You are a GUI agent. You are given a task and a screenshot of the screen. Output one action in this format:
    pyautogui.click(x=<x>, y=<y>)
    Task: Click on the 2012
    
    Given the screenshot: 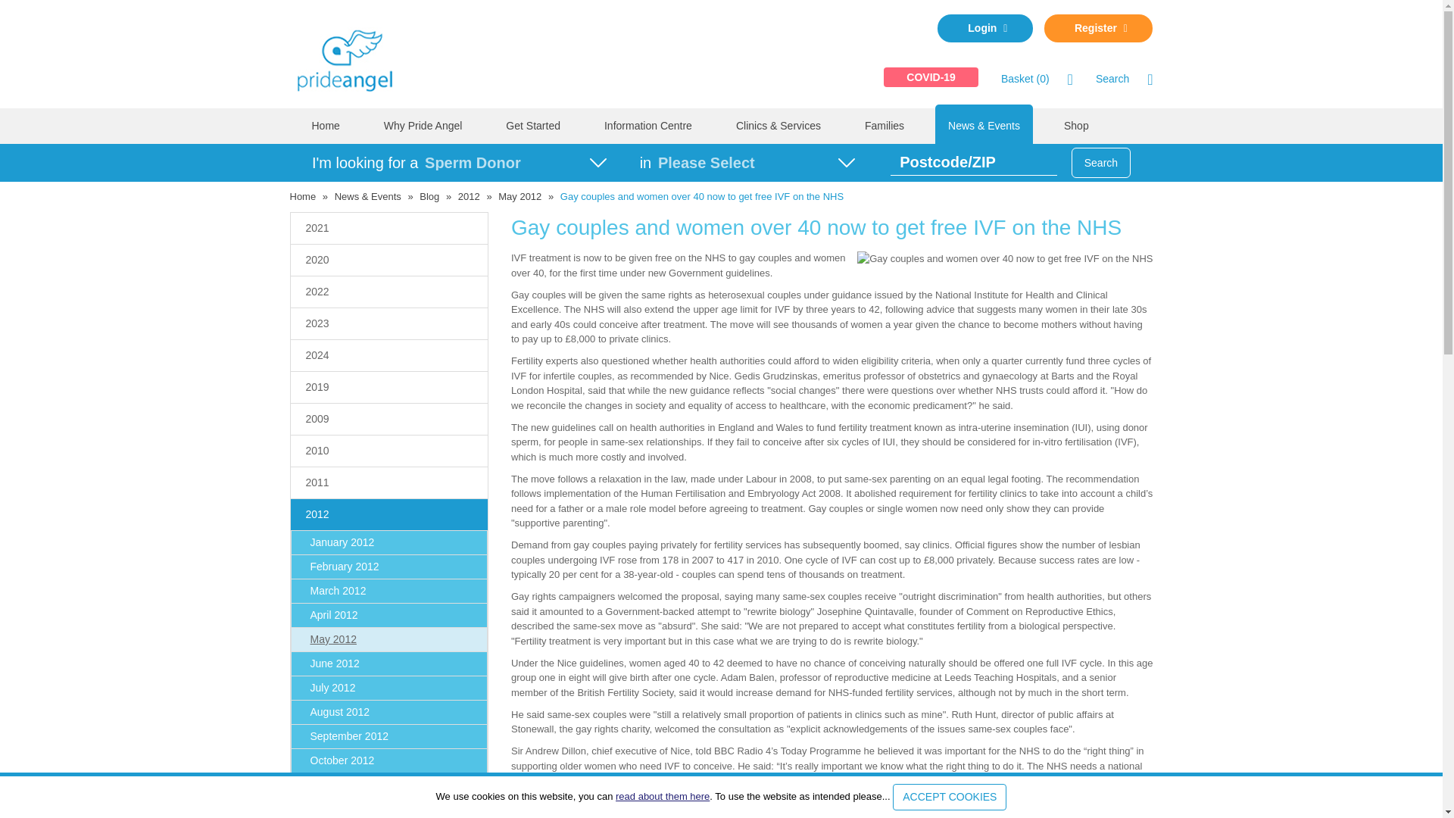 What is the action you would take?
    pyautogui.click(x=468, y=195)
    